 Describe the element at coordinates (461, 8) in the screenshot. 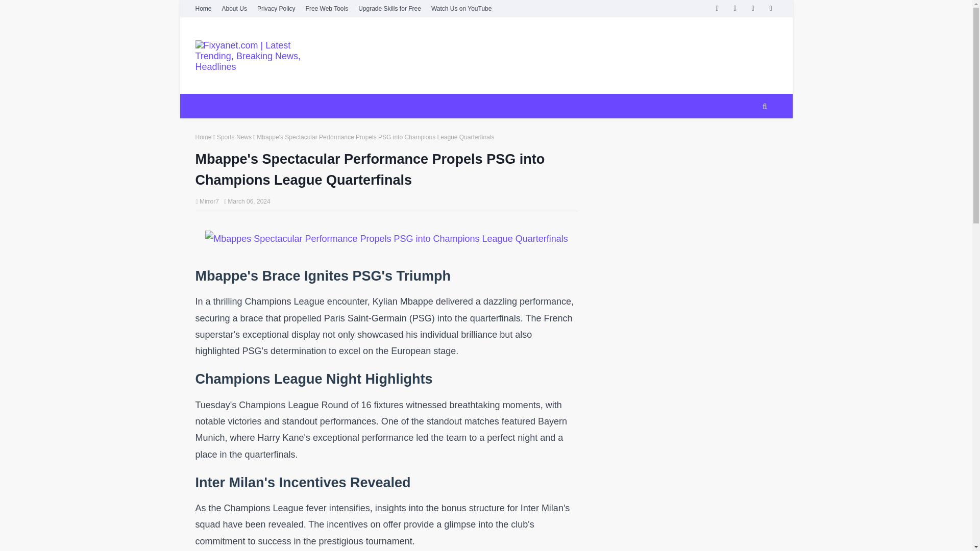

I see `Watch Us on YouTube` at that location.